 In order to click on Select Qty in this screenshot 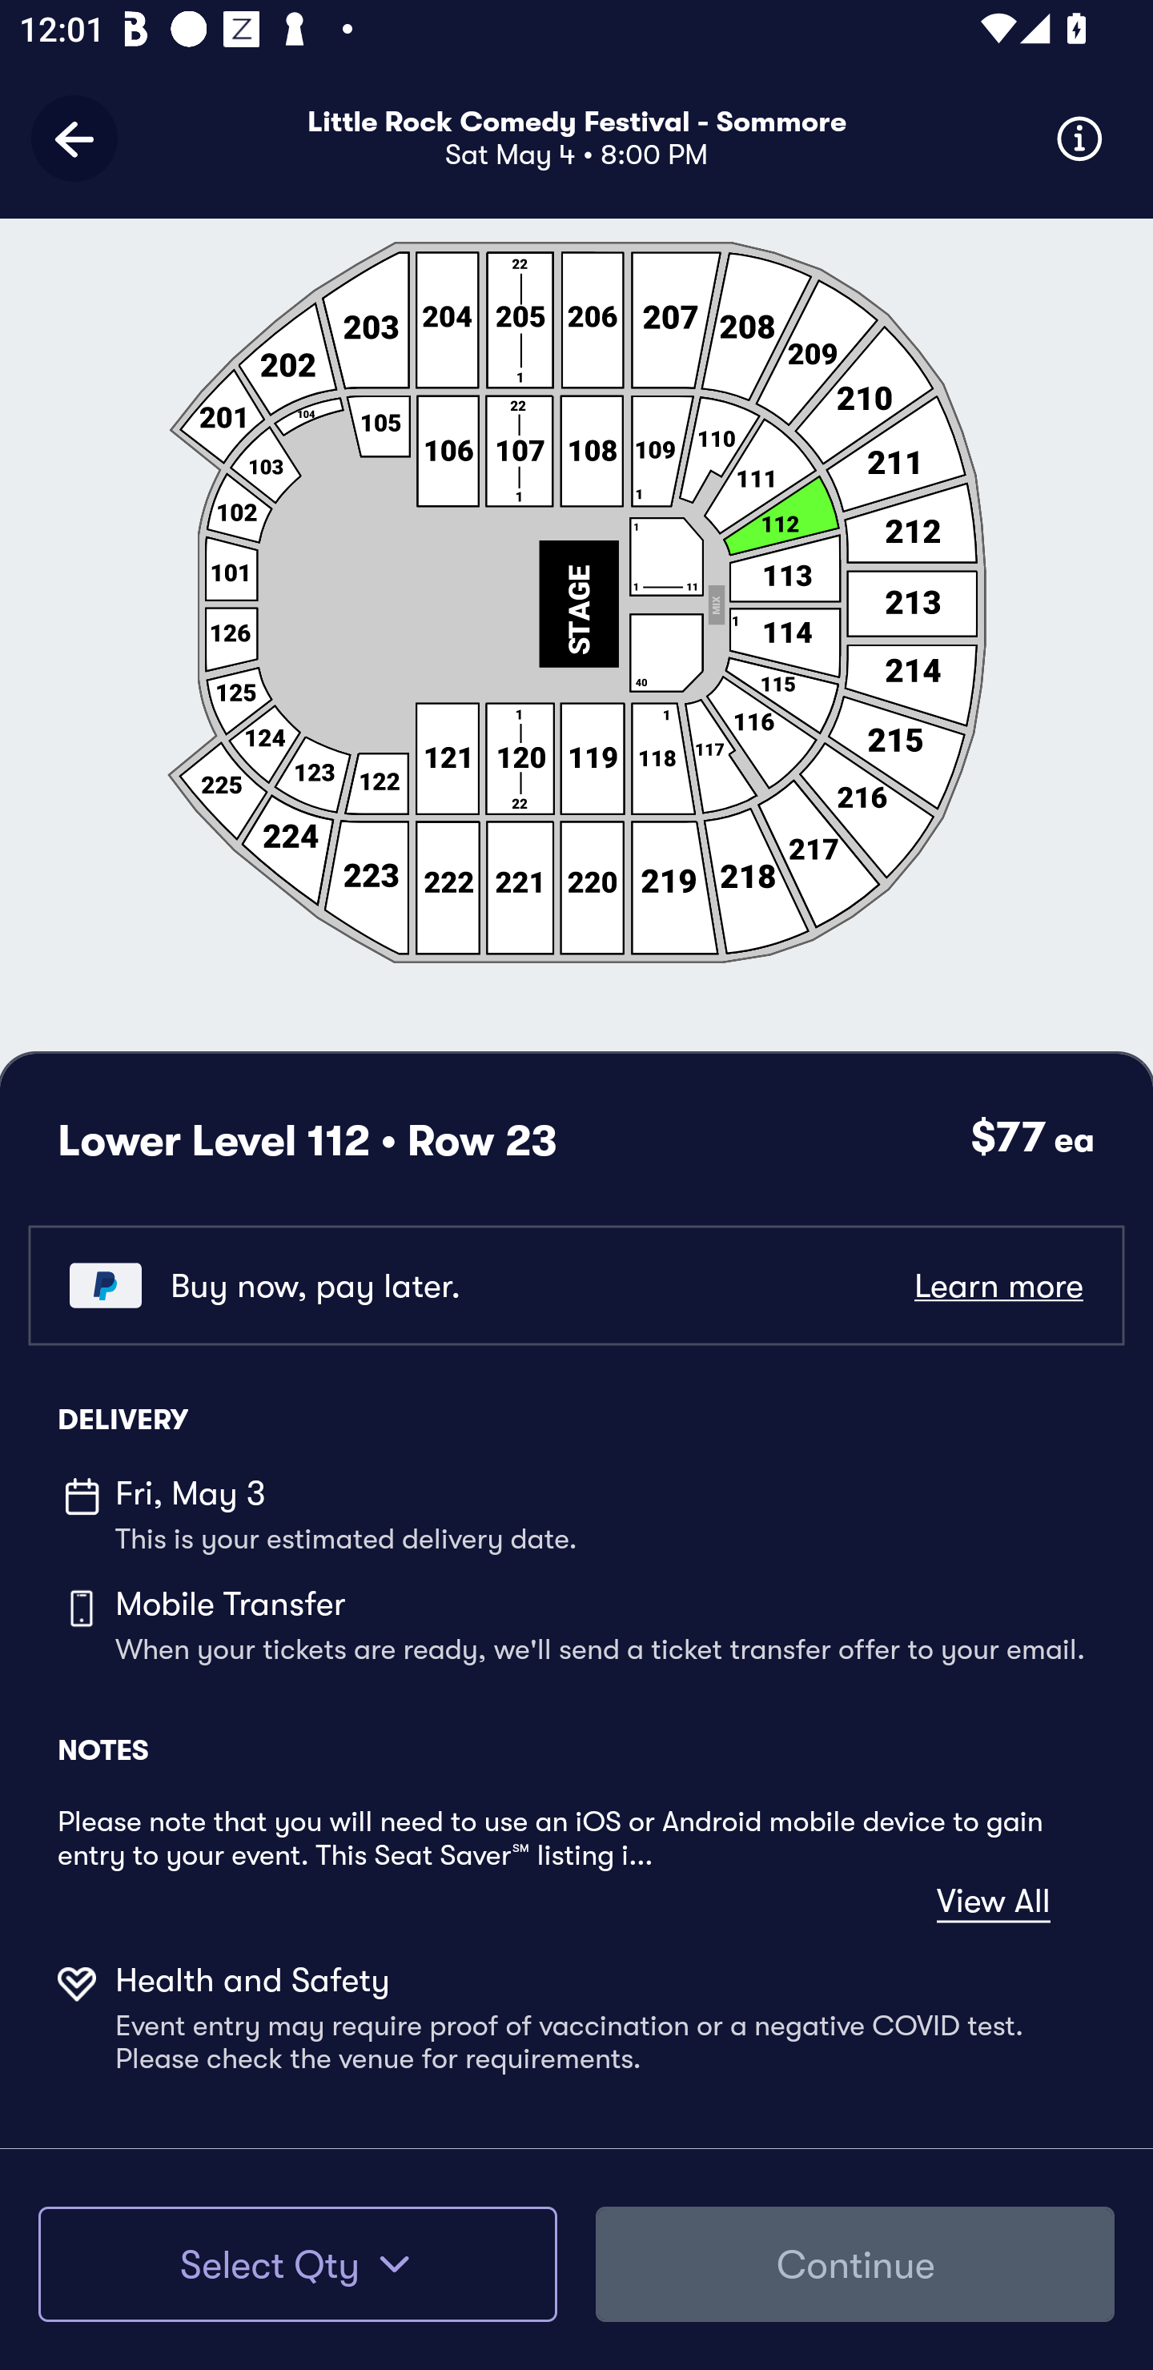, I will do `click(297, 2264)`.